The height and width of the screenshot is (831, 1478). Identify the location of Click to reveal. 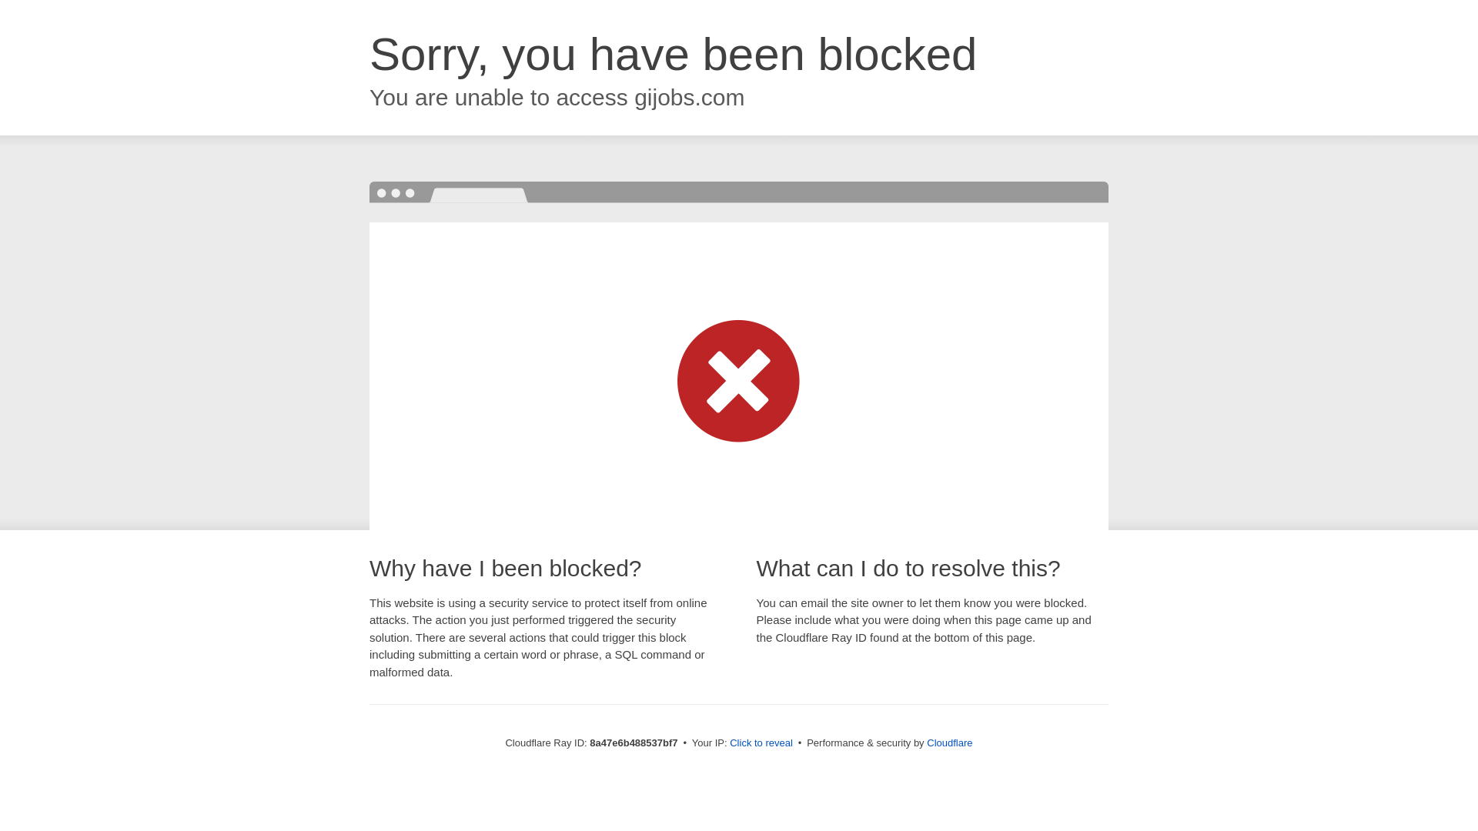
(761, 743).